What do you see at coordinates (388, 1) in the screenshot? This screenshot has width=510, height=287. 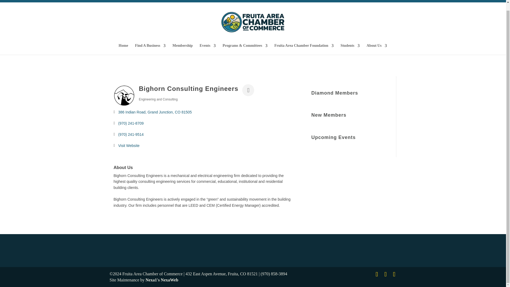 I see `Contact Us` at bounding box center [388, 1].